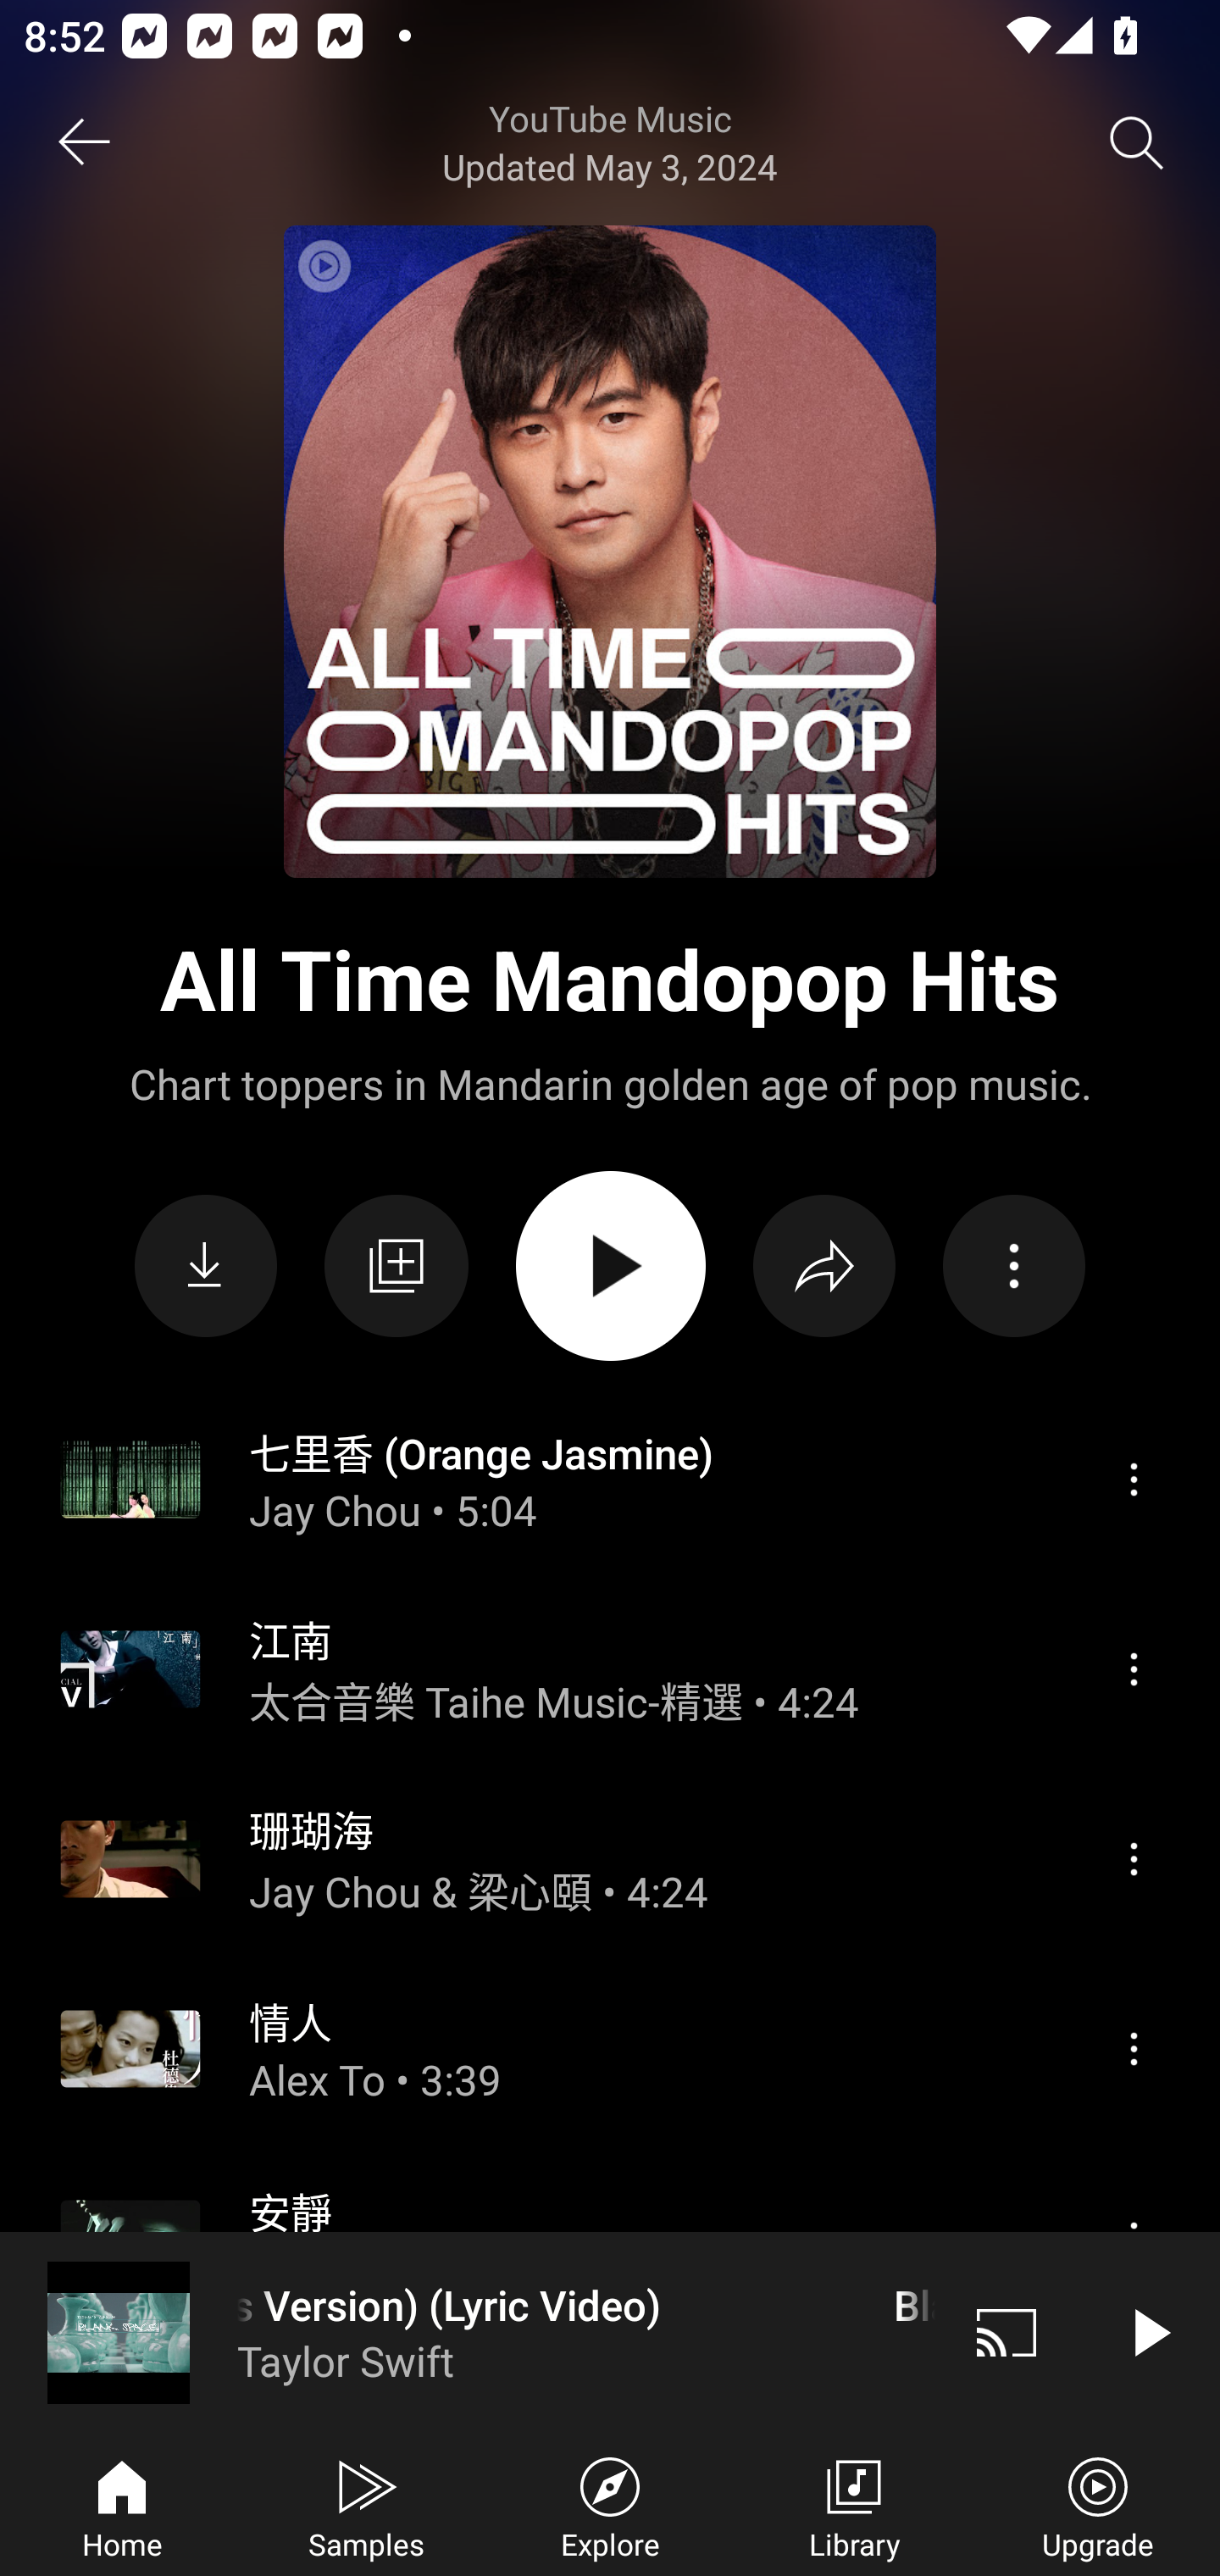 The image size is (1220, 2576). Describe the element at coordinates (1149, 2332) in the screenshot. I see `Play video` at that location.